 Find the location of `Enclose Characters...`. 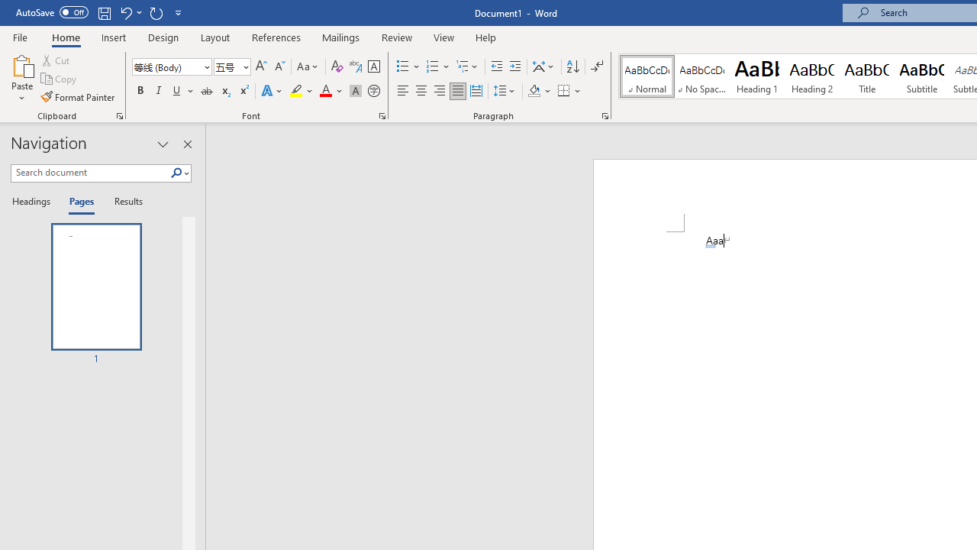

Enclose Characters... is located at coordinates (373, 92).